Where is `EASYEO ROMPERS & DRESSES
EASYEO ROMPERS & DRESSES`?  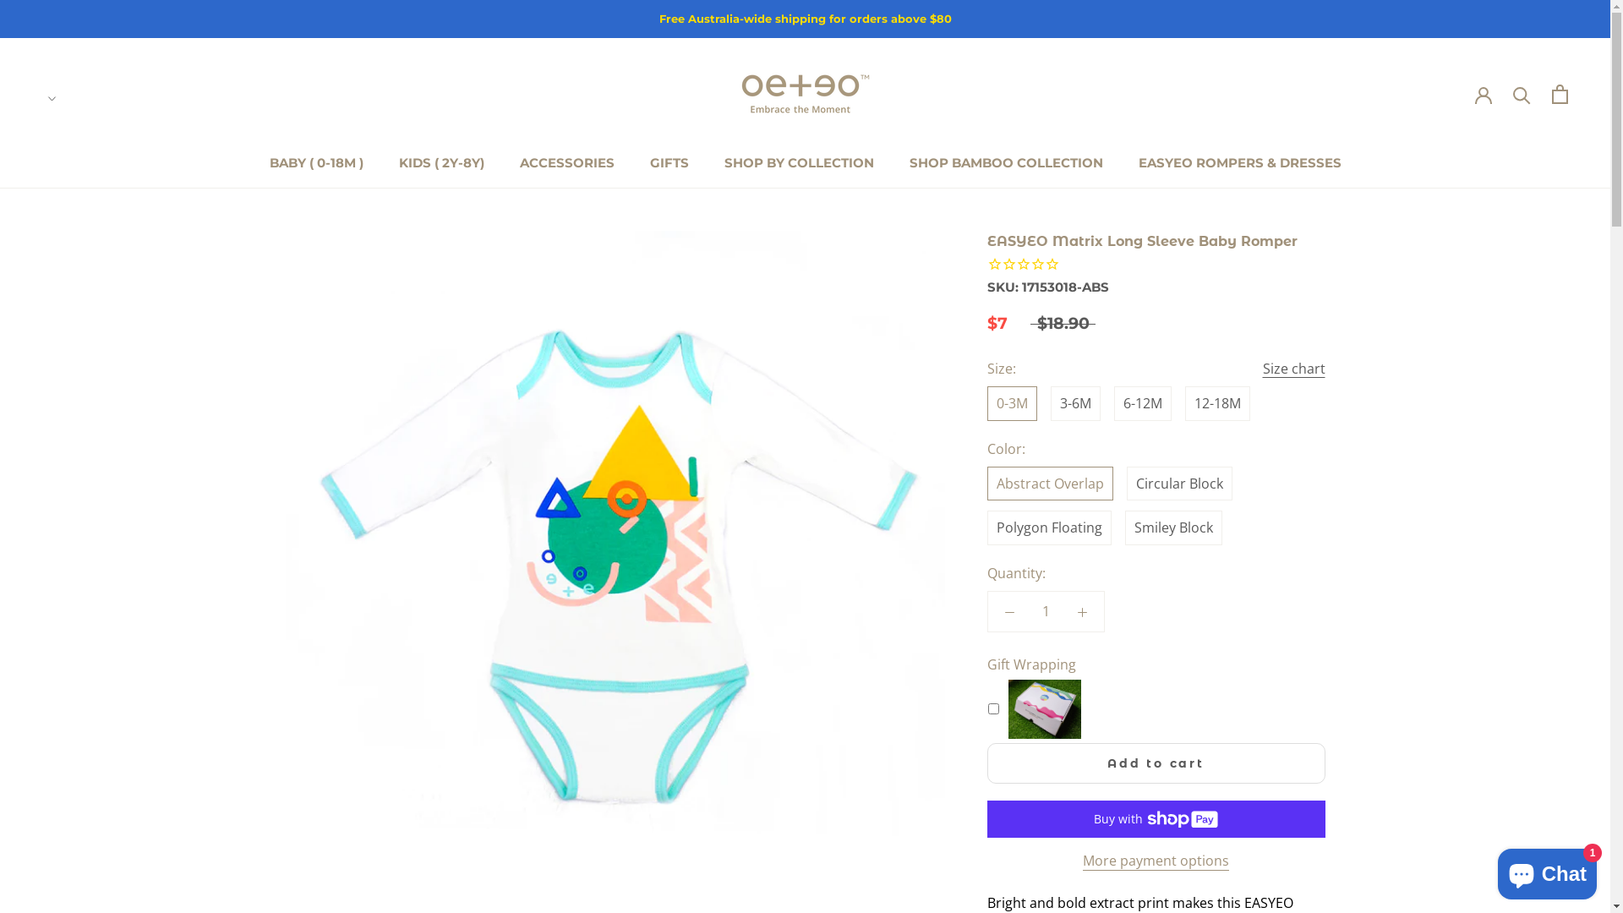
EASYEO ROMPERS & DRESSES
EASYEO ROMPERS & DRESSES is located at coordinates (1239, 162).